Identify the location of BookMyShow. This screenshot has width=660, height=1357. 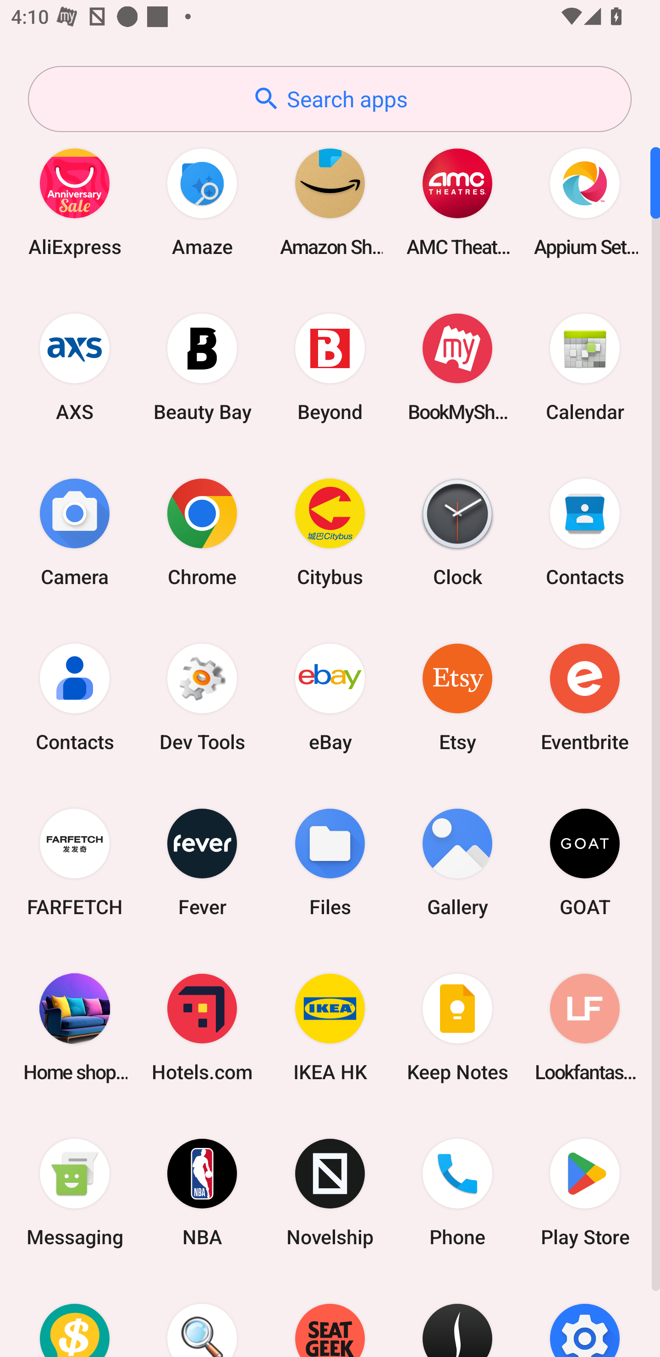
(457, 367).